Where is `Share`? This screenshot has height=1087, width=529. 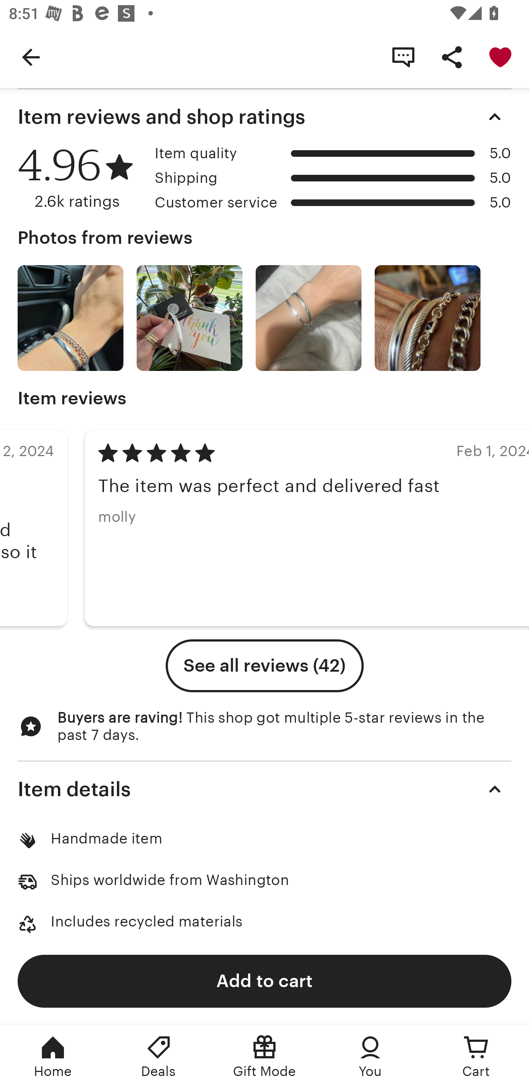
Share is located at coordinates (452, 57).